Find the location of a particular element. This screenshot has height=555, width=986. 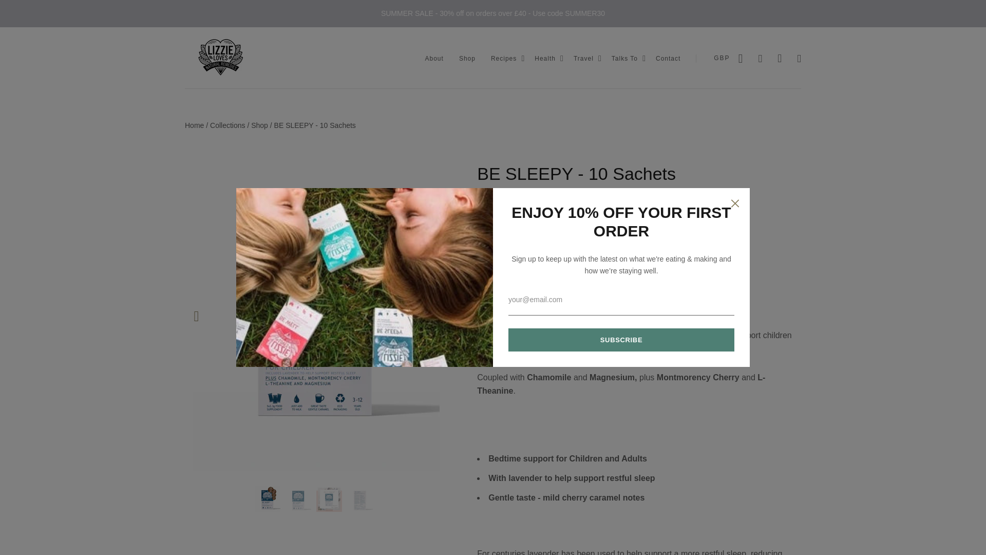

Add to cart is located at coordinates (520, 292).